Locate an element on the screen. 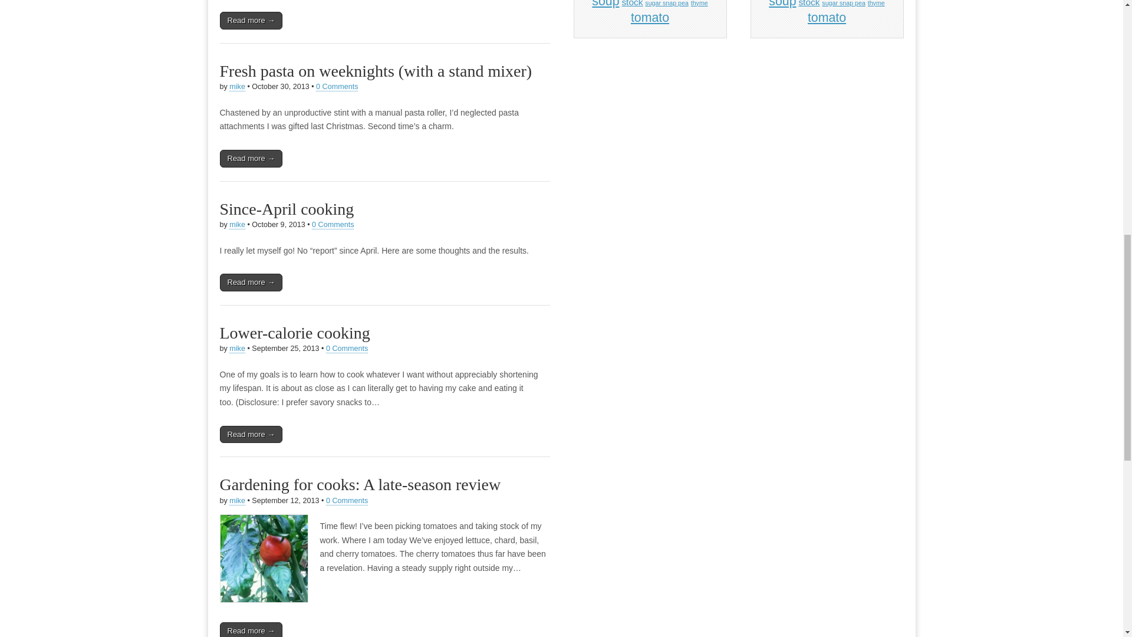  0 Comments is located at coordinates (347, 501).